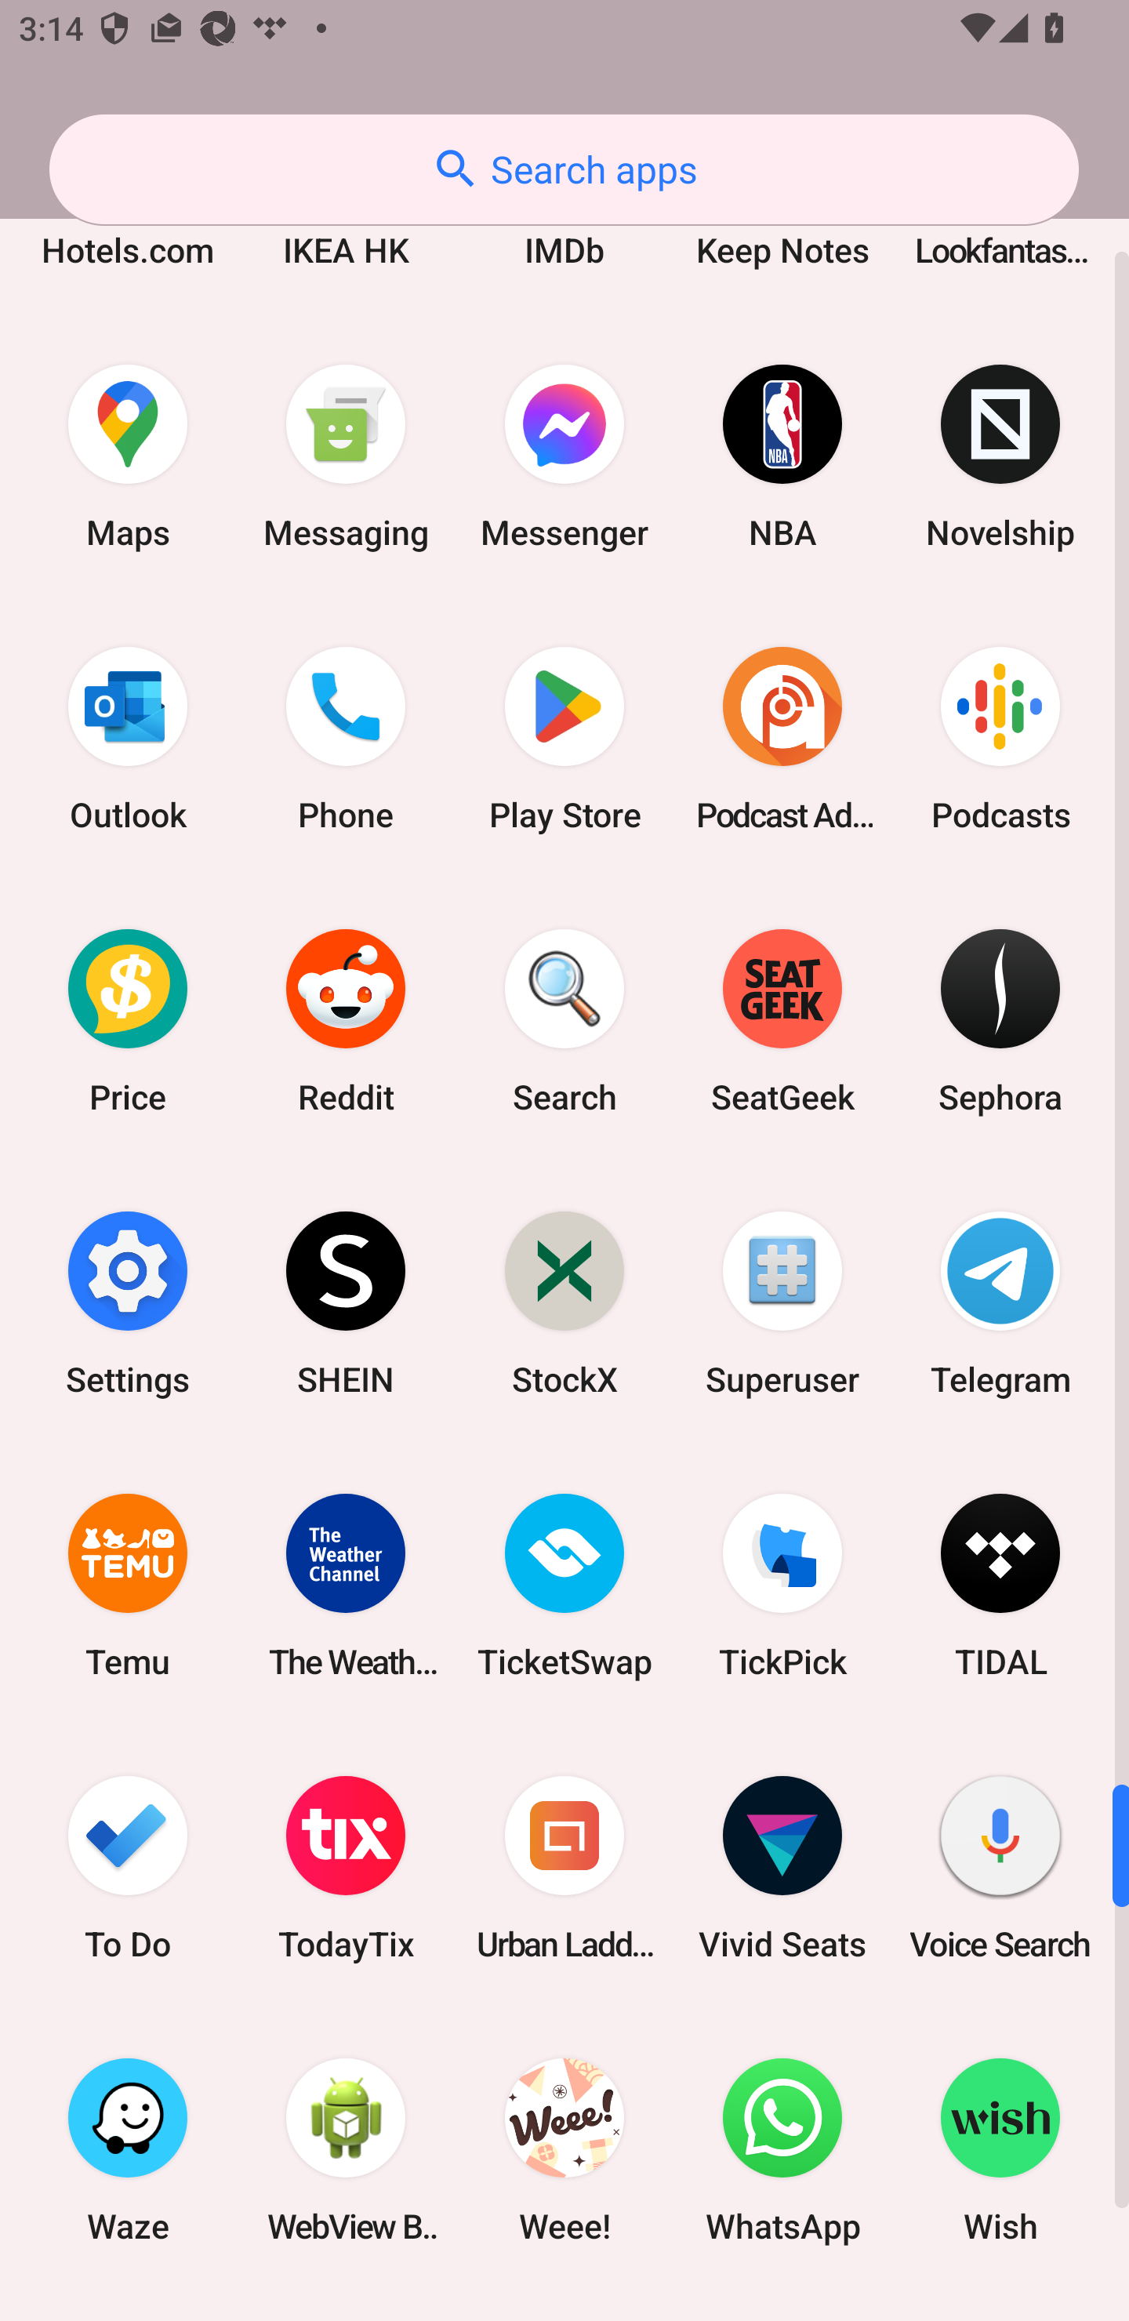  Describe the element at coordinates (128, 1868) in the screenshot. I see `To Do` at that location.